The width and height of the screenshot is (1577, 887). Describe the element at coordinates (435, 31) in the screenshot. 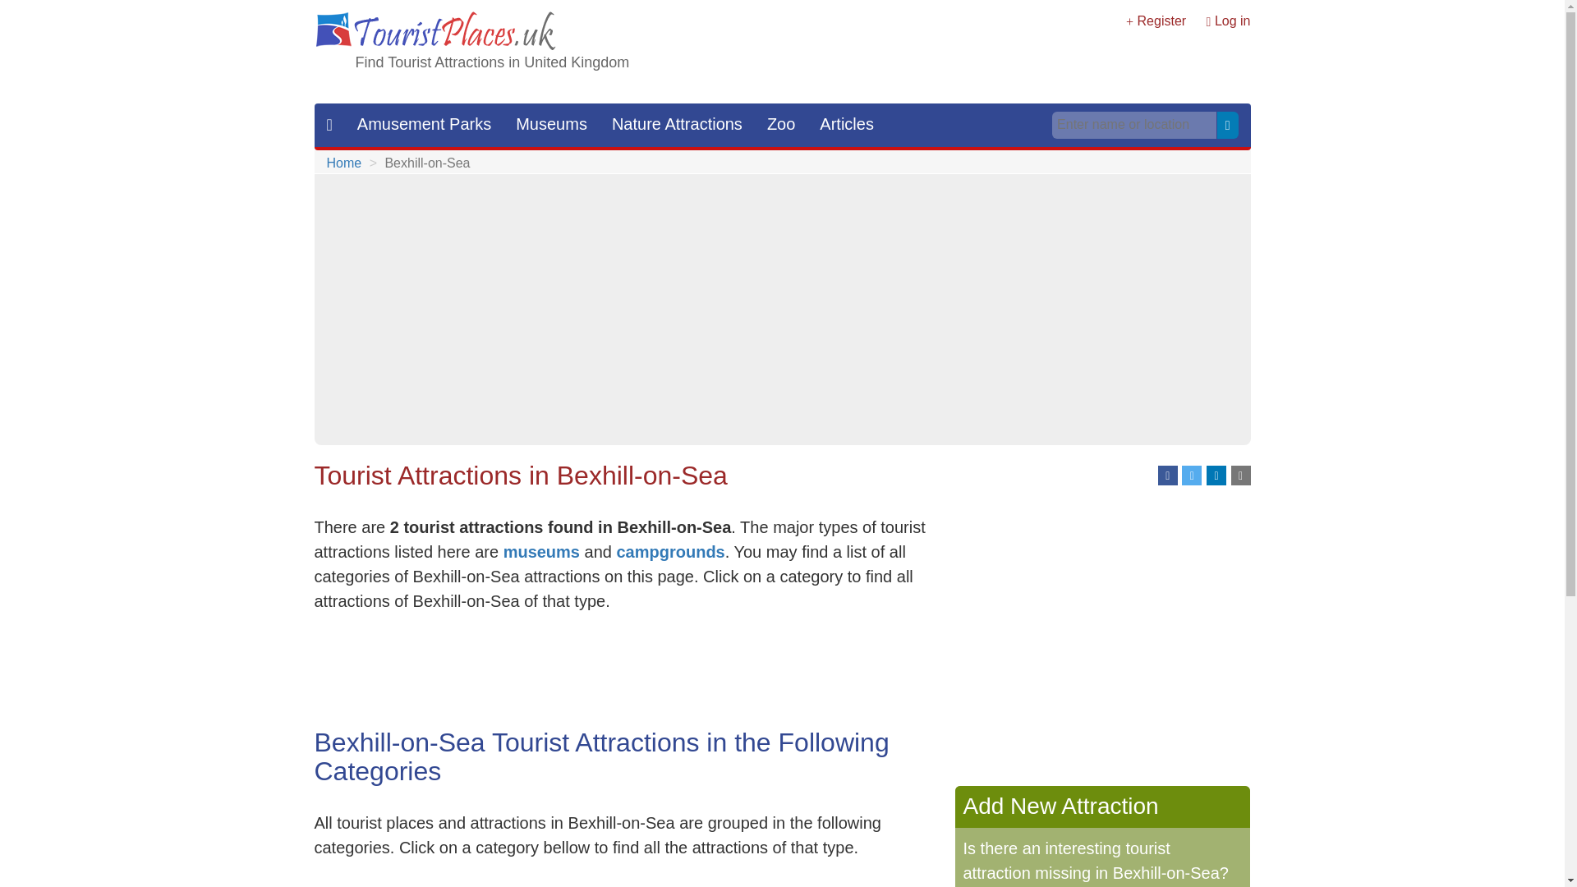

I see `www.touristplaces.uk` at that location.